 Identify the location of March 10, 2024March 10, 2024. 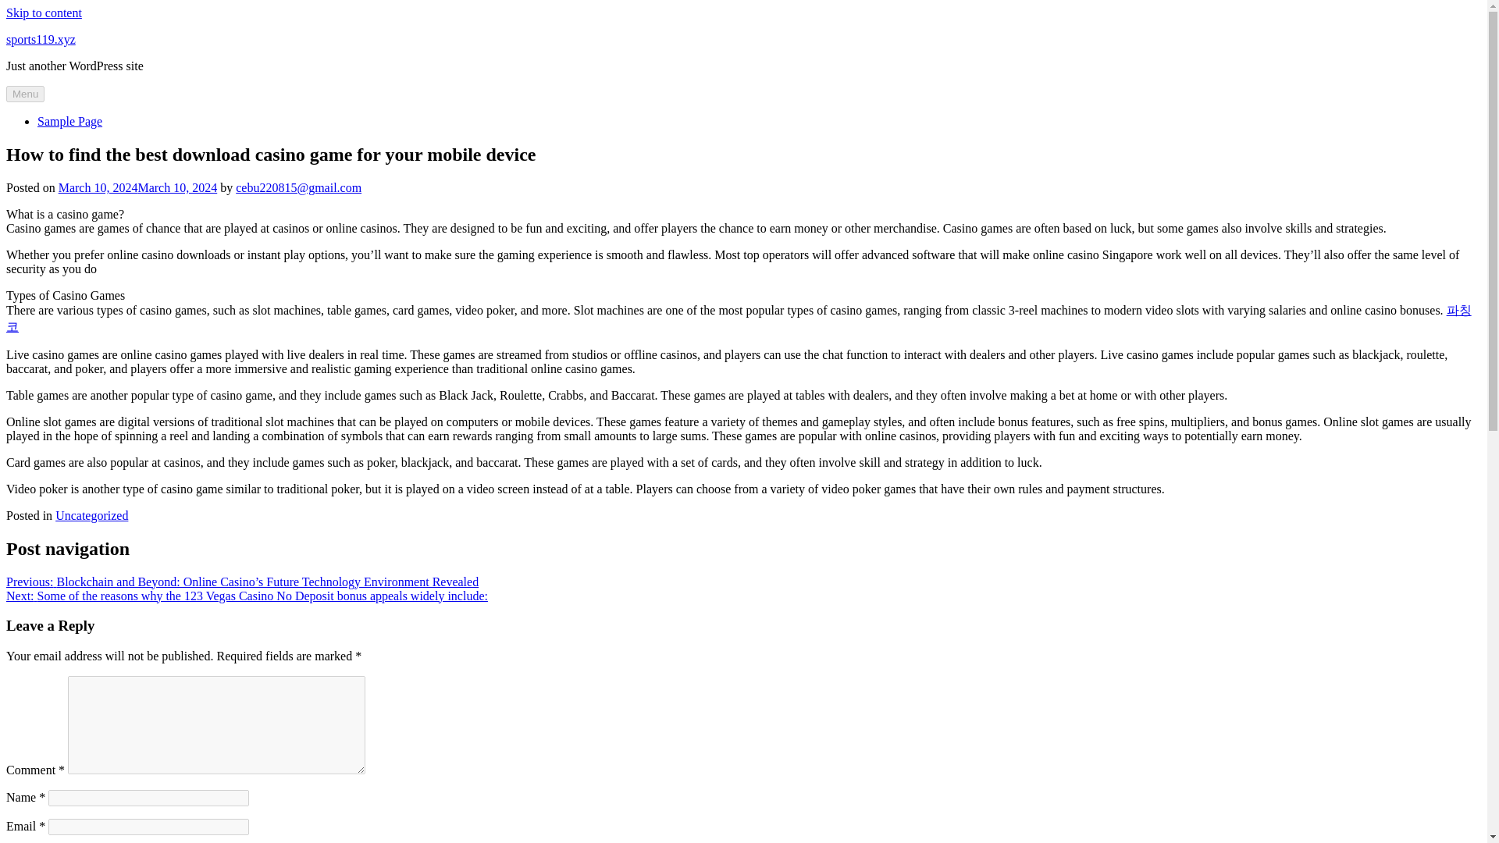
(137, 187).